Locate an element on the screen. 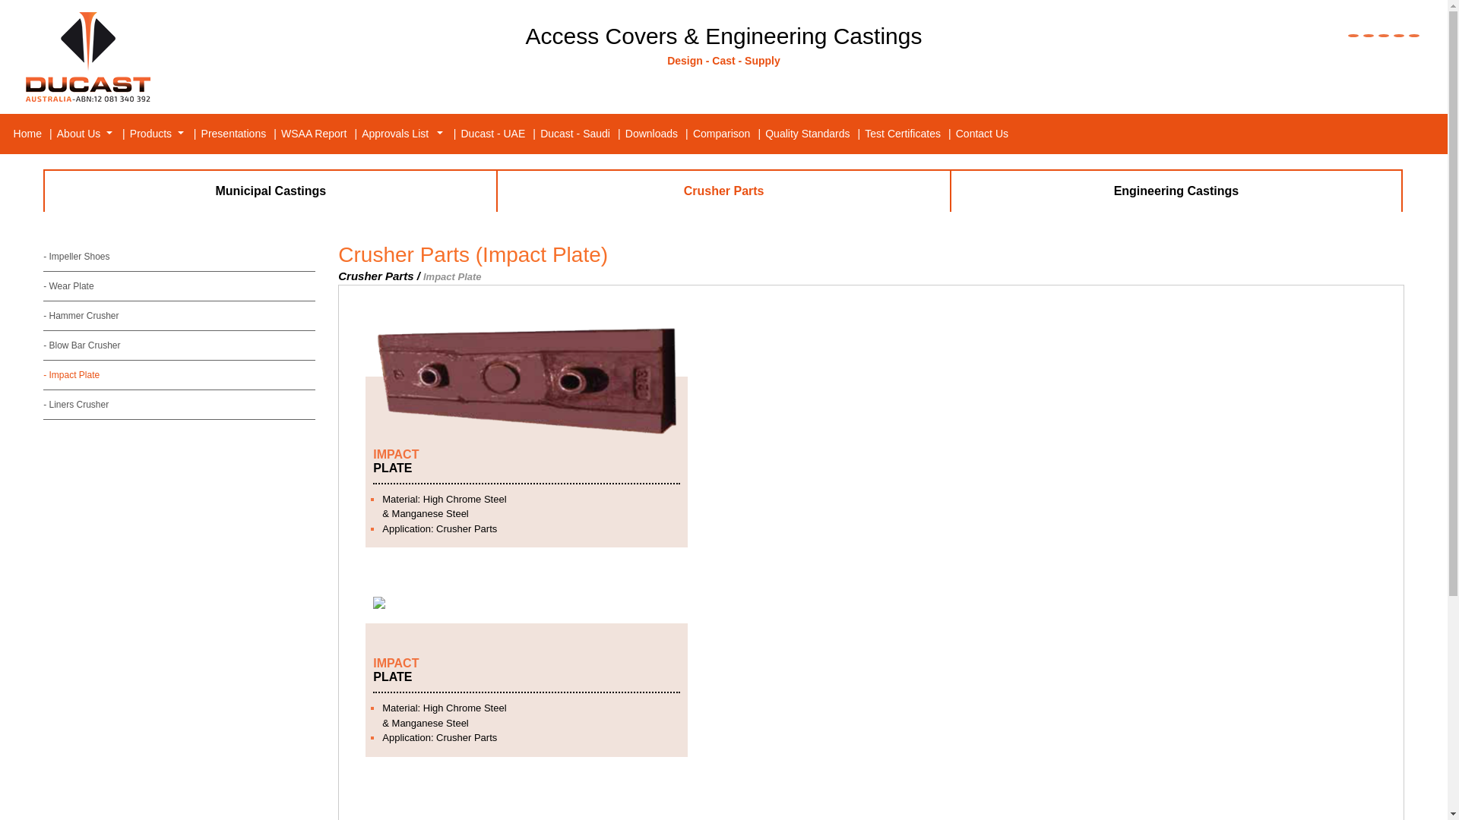 Image resolution: width=1459 pixels, height=820 pixels. - Hammer Crusher is located at coordinates (179, 316).